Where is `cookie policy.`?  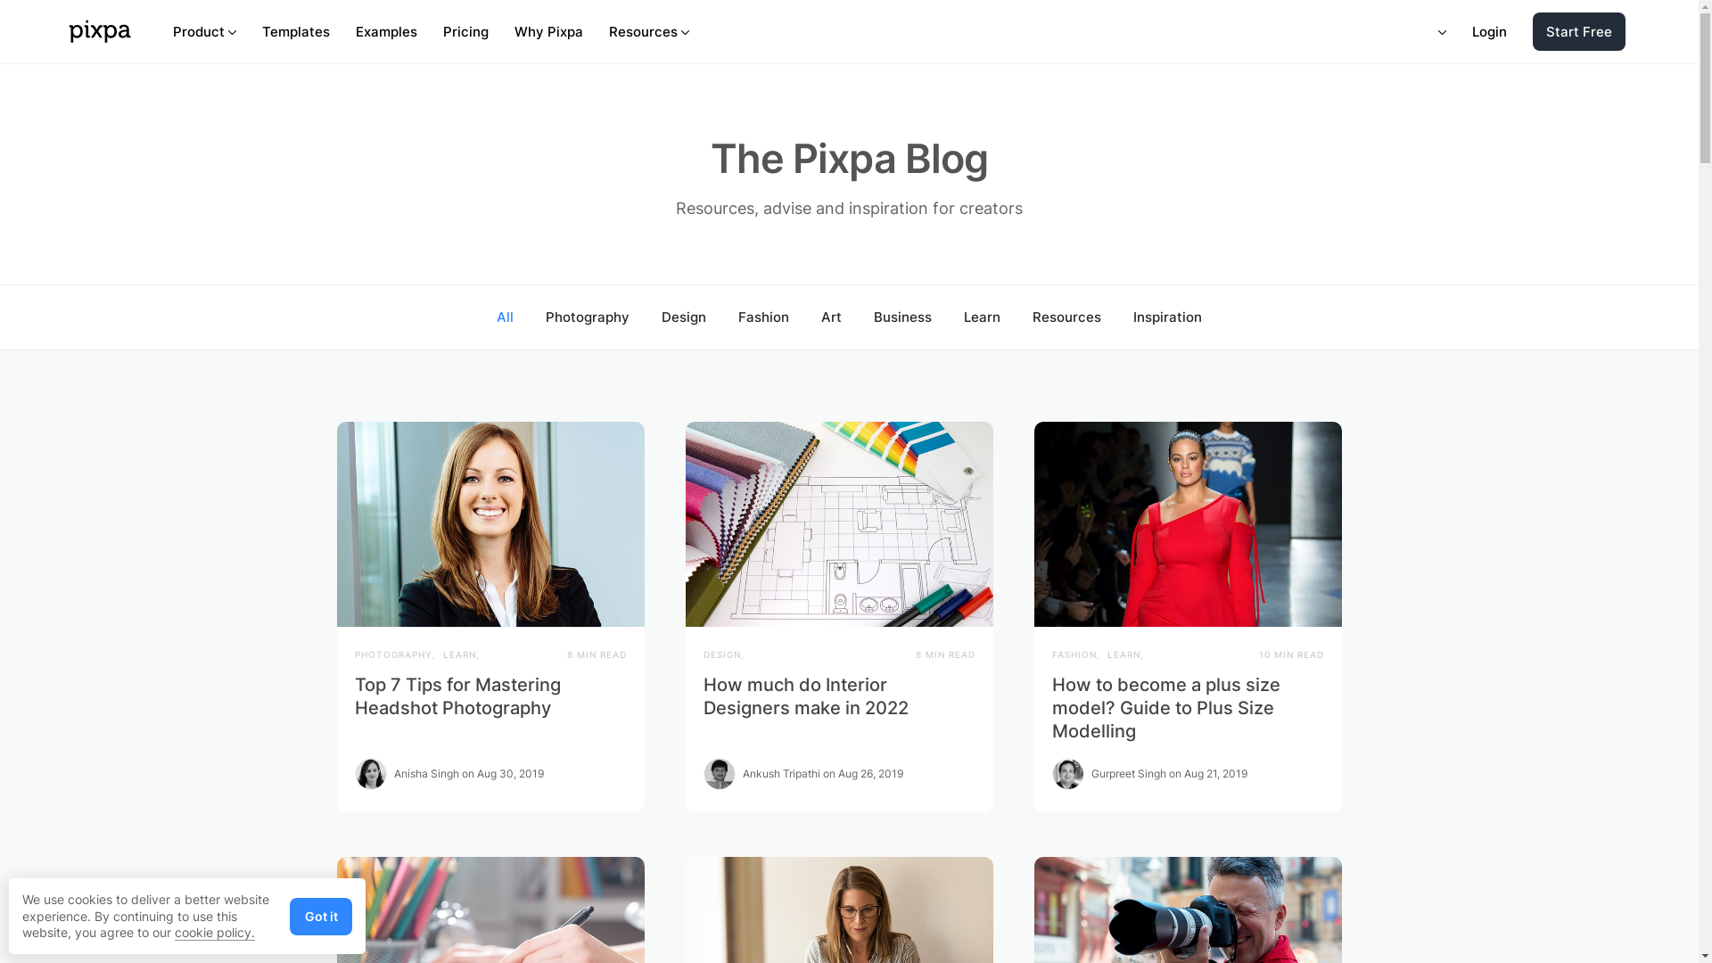 cookie policy. is located at coordinates (215, 933).